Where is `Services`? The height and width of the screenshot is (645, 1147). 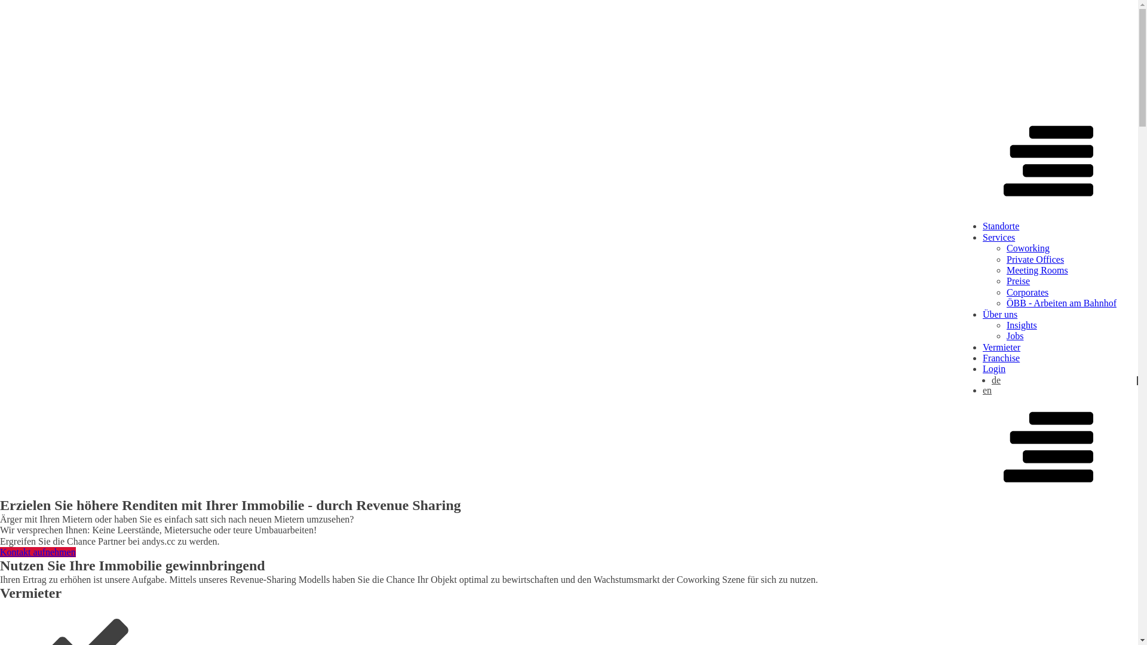
Services is located at coordinates (999, 238).